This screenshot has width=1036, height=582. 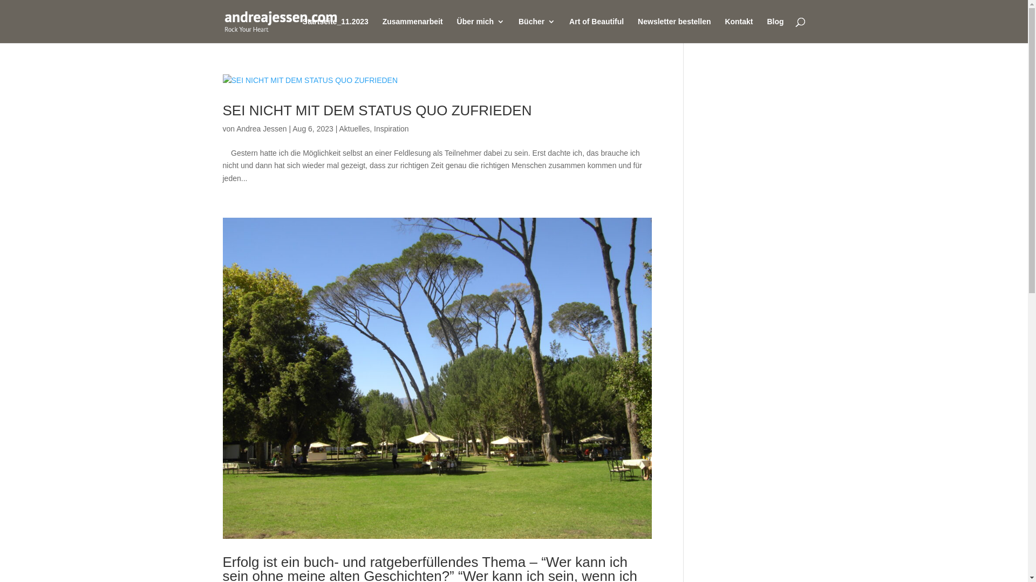 I want to click on Aktuelles, so click(x=354, y=129).